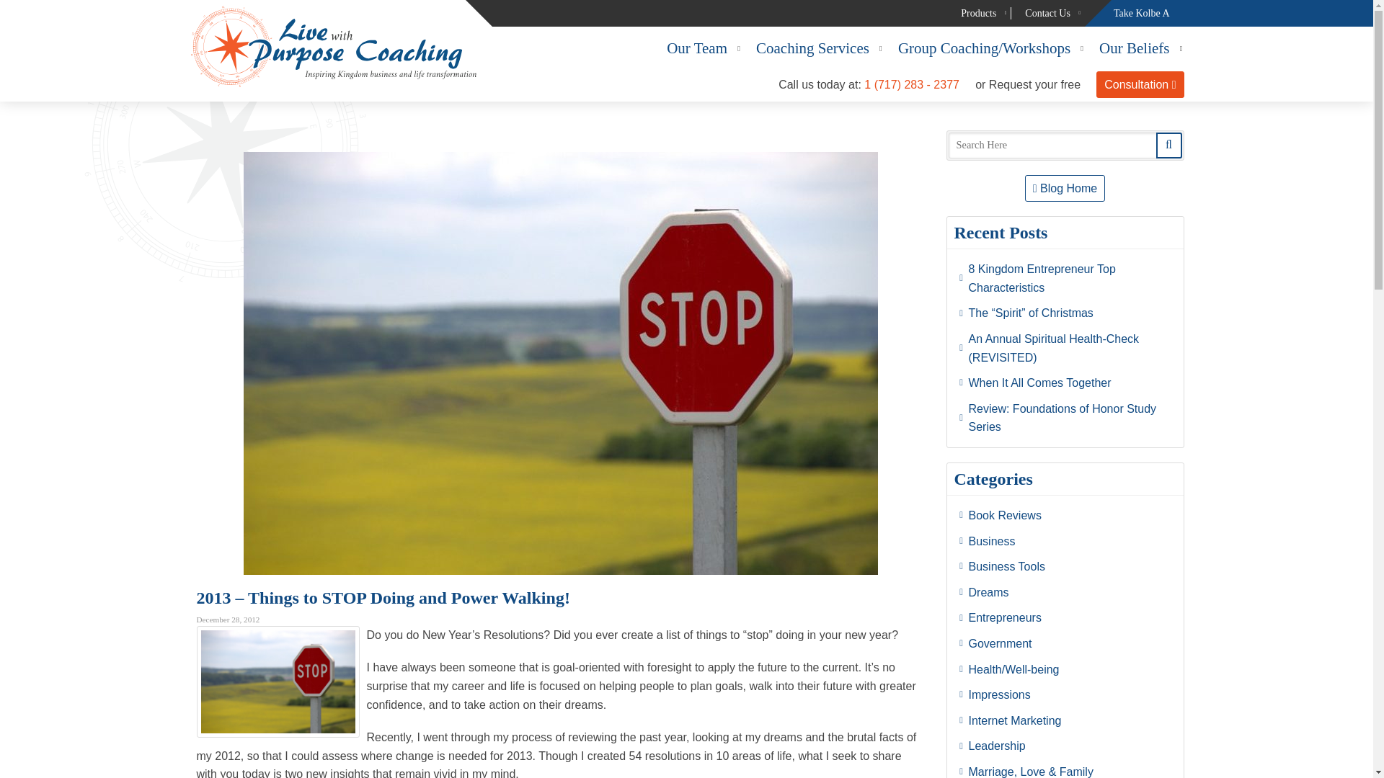 This screenshot has width=1384, height=778. What do you see at coordinates (978, 13) in the screenshot?
I see `Products` at bounding box center [978, 13].